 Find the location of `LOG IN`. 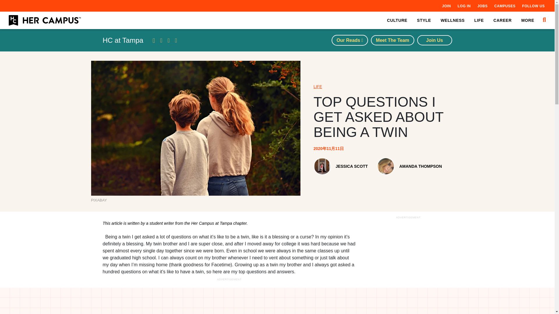

LOG IN is located at coordinates (464, 6).